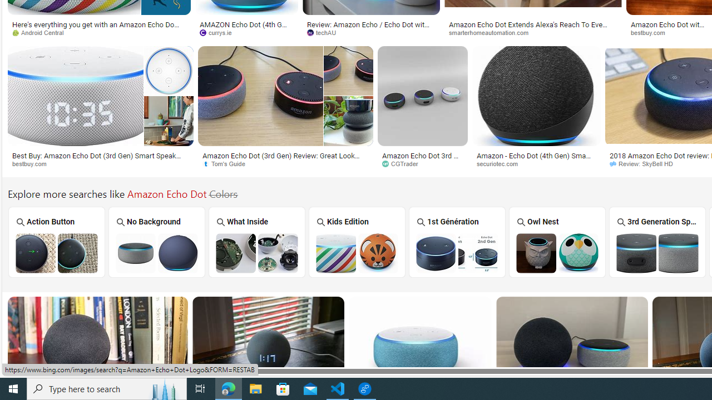  Describe the element at coordinates (56, 242) in the screenshot. I see `Action Button` at that location.